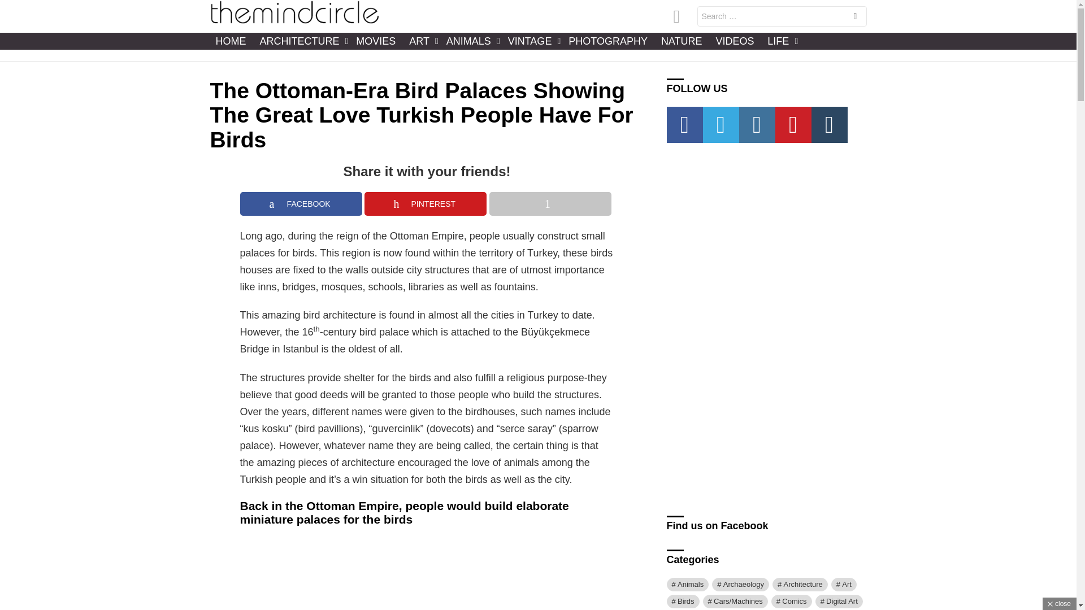  Describe the element at coordinates (608, 41) in the screenshot. I see `PHOTOGRAPHY` at that location.